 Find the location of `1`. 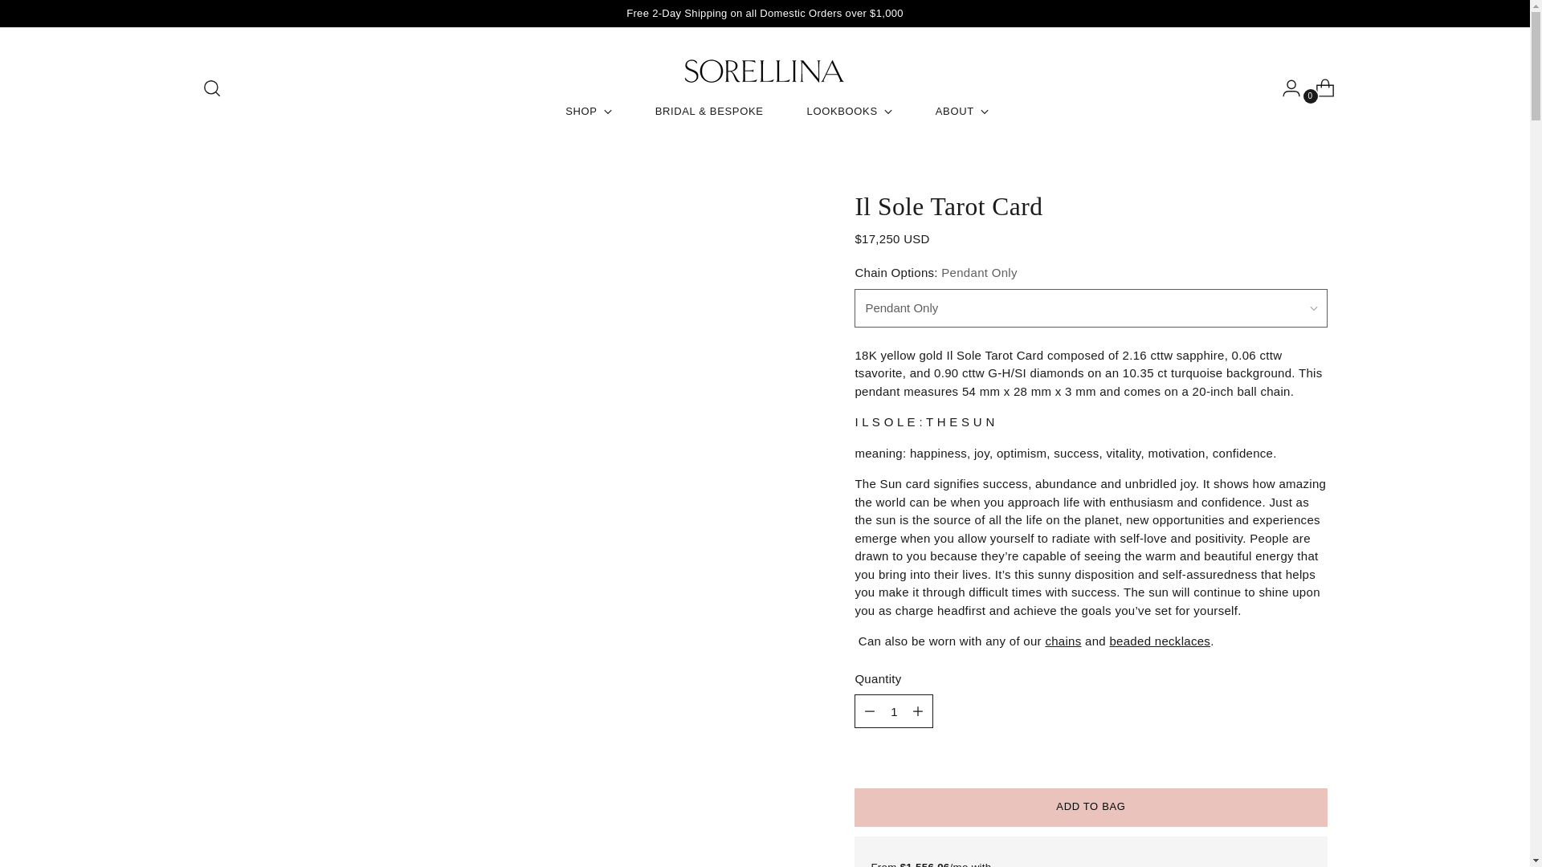

1 is located at coordinates (893, 711).